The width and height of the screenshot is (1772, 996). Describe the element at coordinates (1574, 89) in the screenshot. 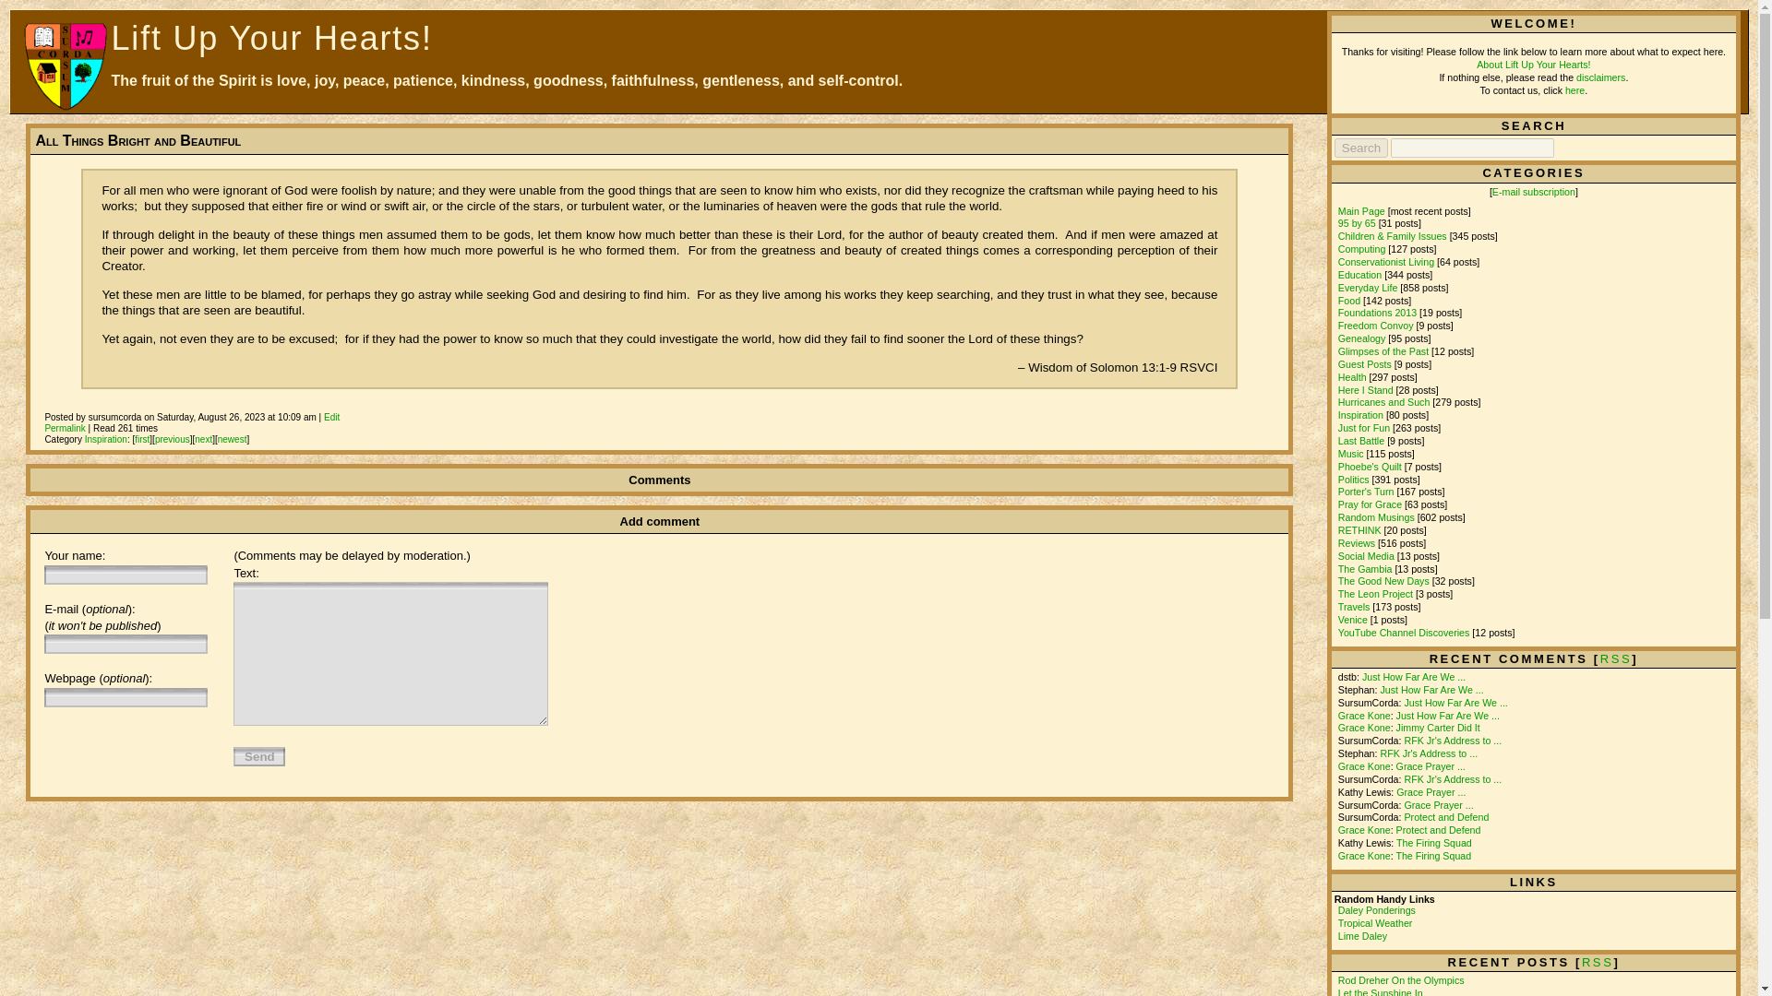

I see `here` at that location.